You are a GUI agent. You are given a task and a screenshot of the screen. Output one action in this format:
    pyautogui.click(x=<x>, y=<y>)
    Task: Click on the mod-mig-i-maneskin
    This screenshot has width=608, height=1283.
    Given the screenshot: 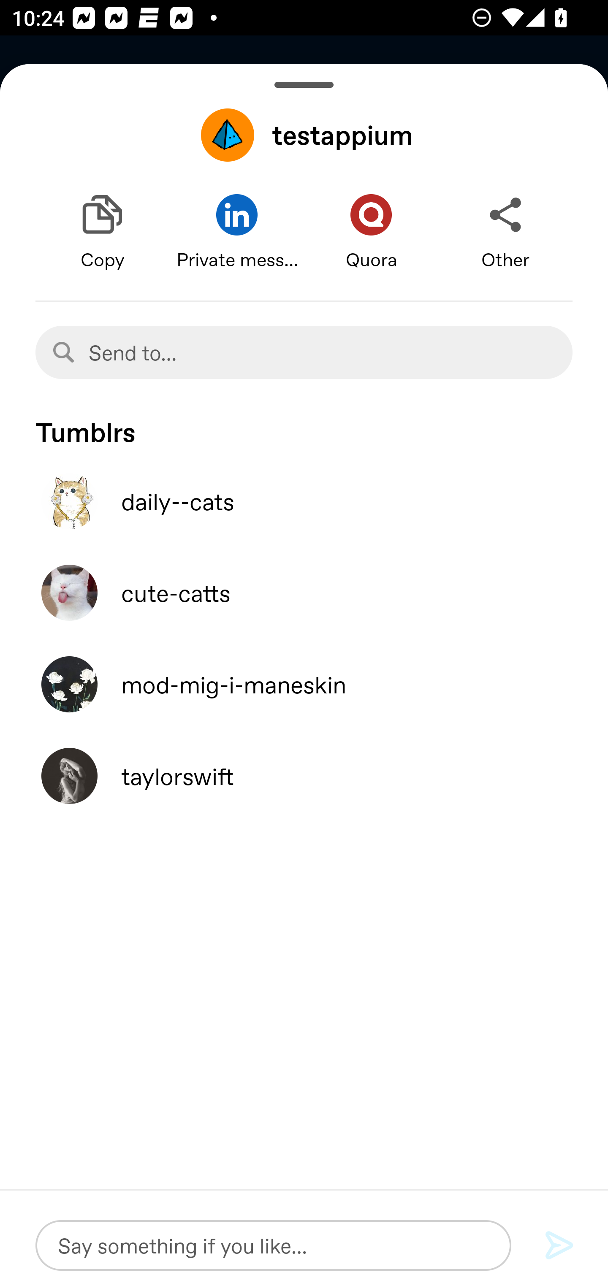 What is the action you would take?
    pyautogui.click(x=304, y=684)
    